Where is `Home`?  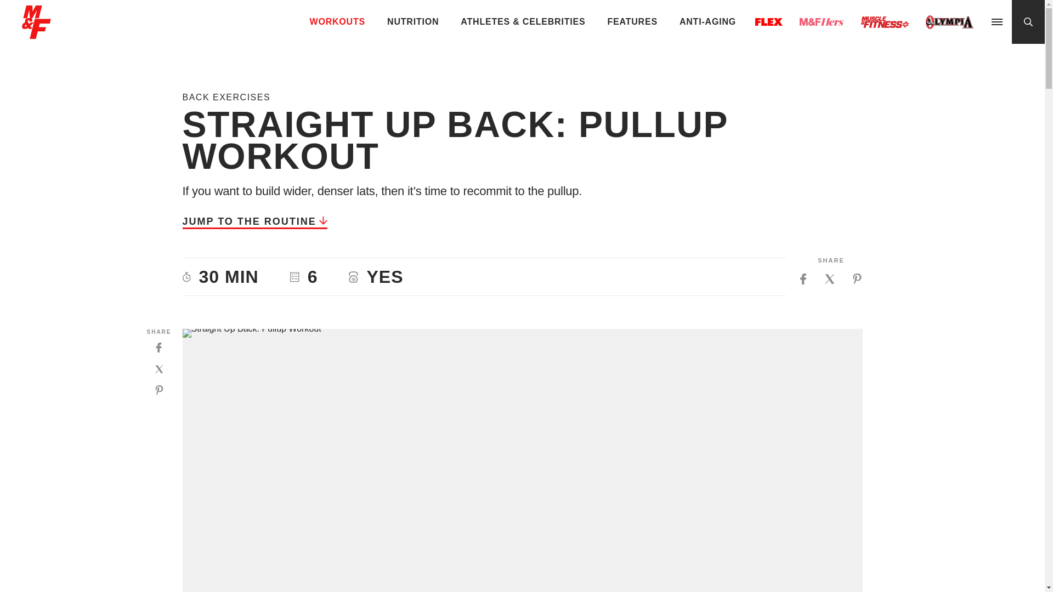 Home is located at coordinates (36, 34).